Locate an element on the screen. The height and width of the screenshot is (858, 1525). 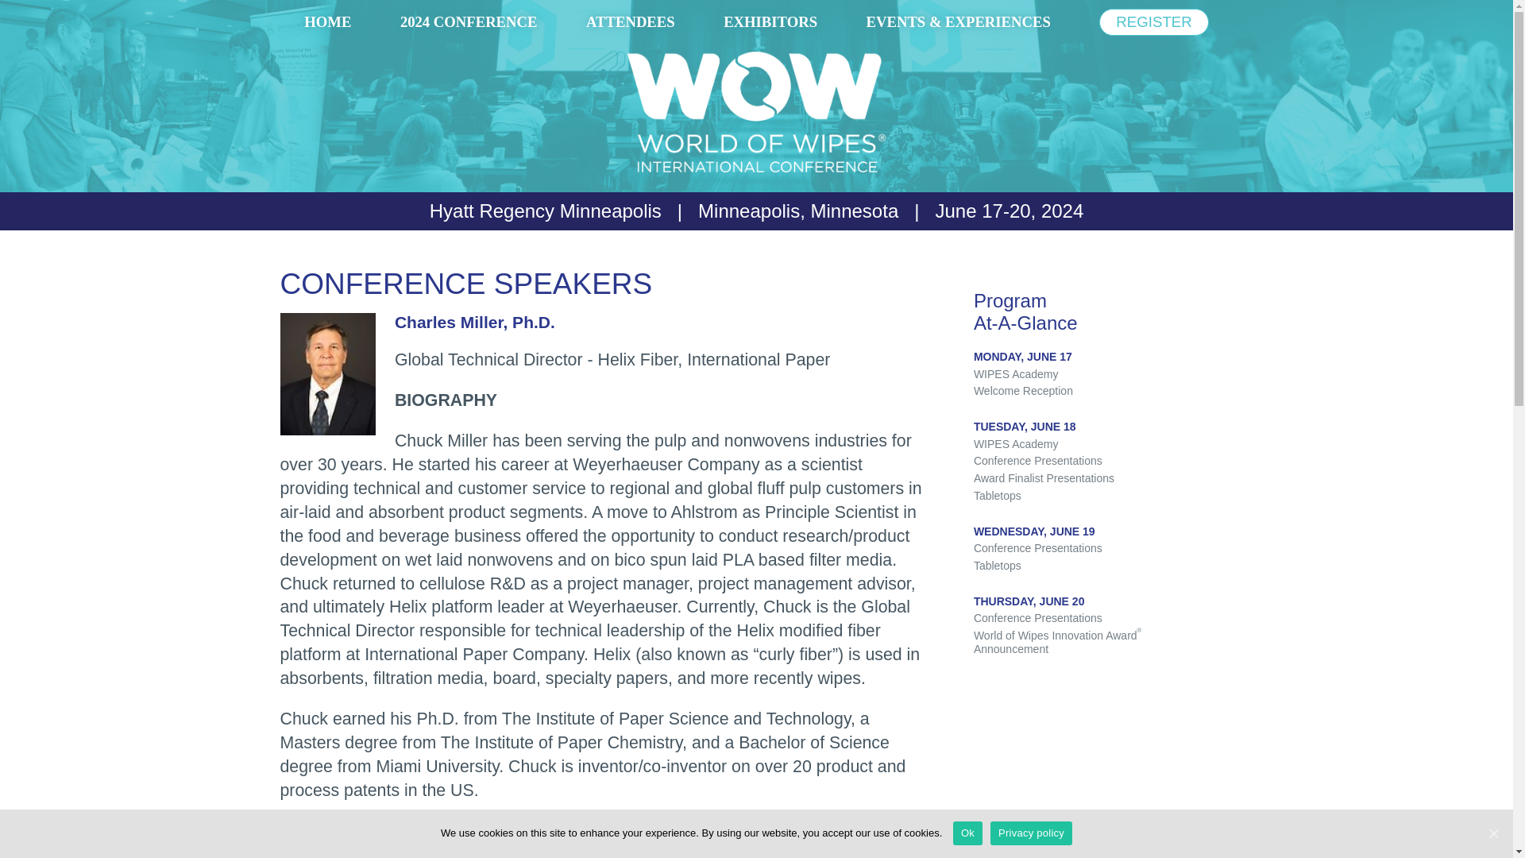
2024 CONFERENCE is located at coordinates (469, 22).